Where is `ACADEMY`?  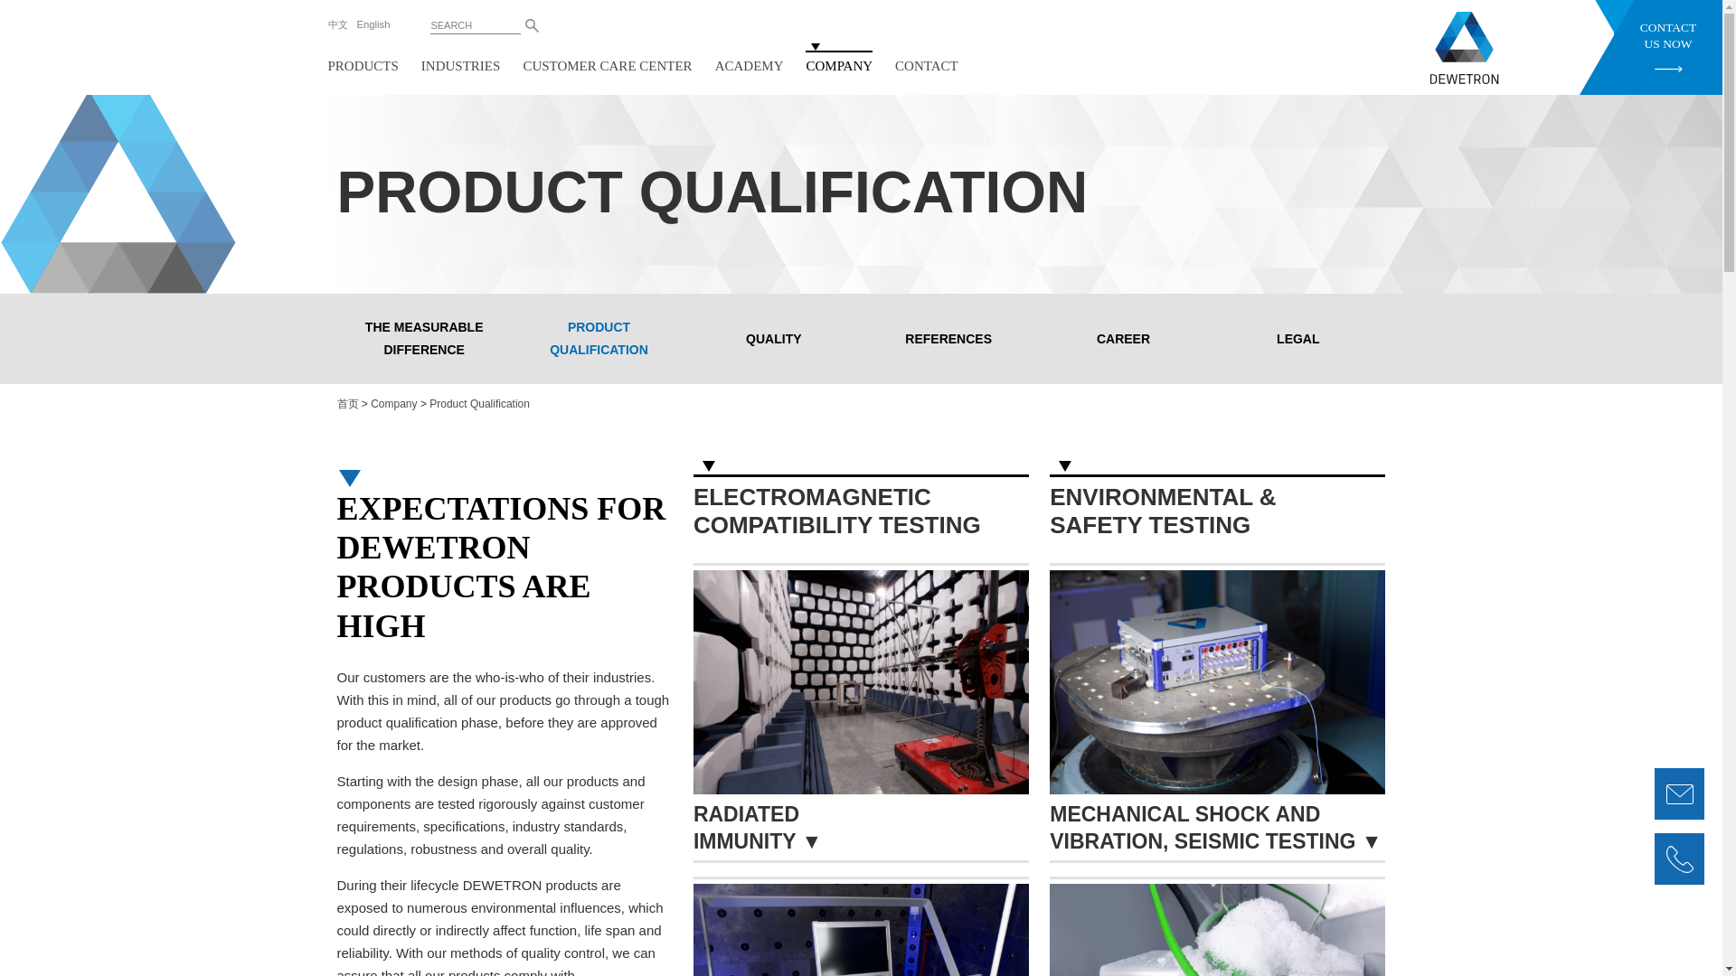 ACADEMY is located at coordinates (750, 65).